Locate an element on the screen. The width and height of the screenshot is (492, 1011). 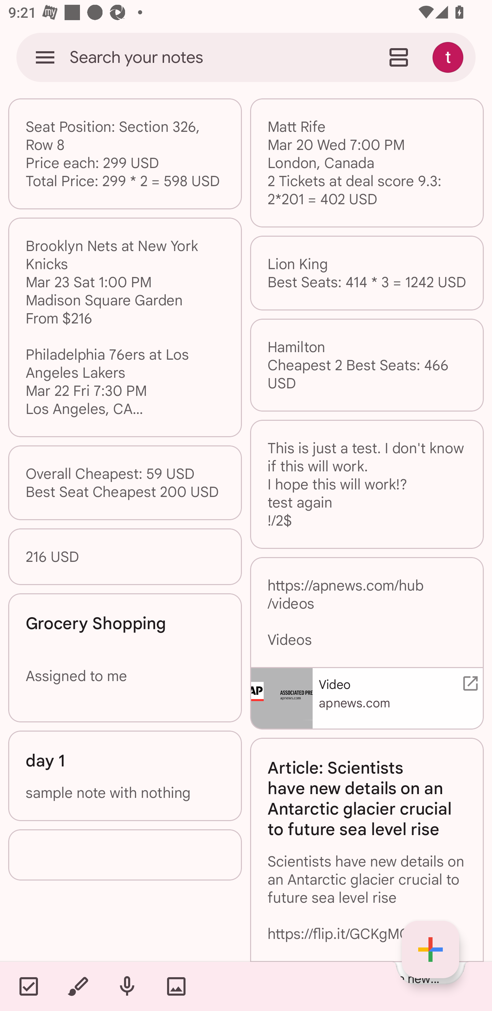
Account and settings. is located at coordinates (449, 57).